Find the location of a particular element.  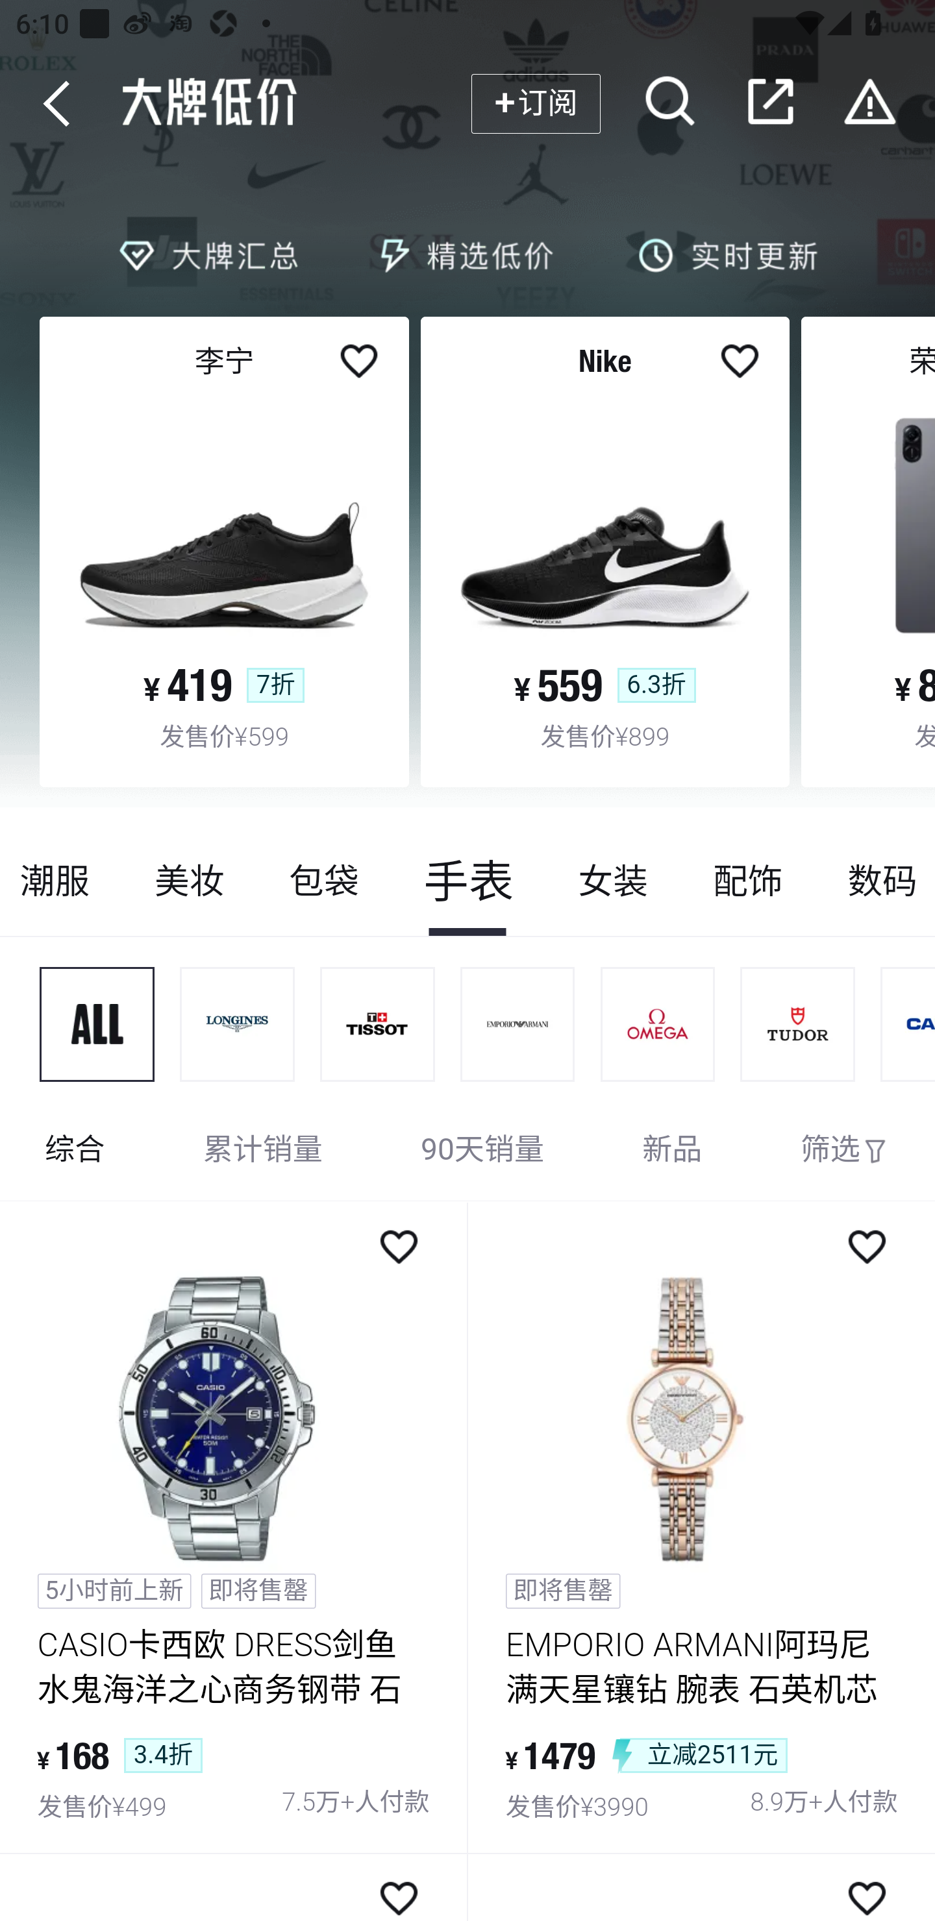

累计销量 is located at coordinates (263, 1151).